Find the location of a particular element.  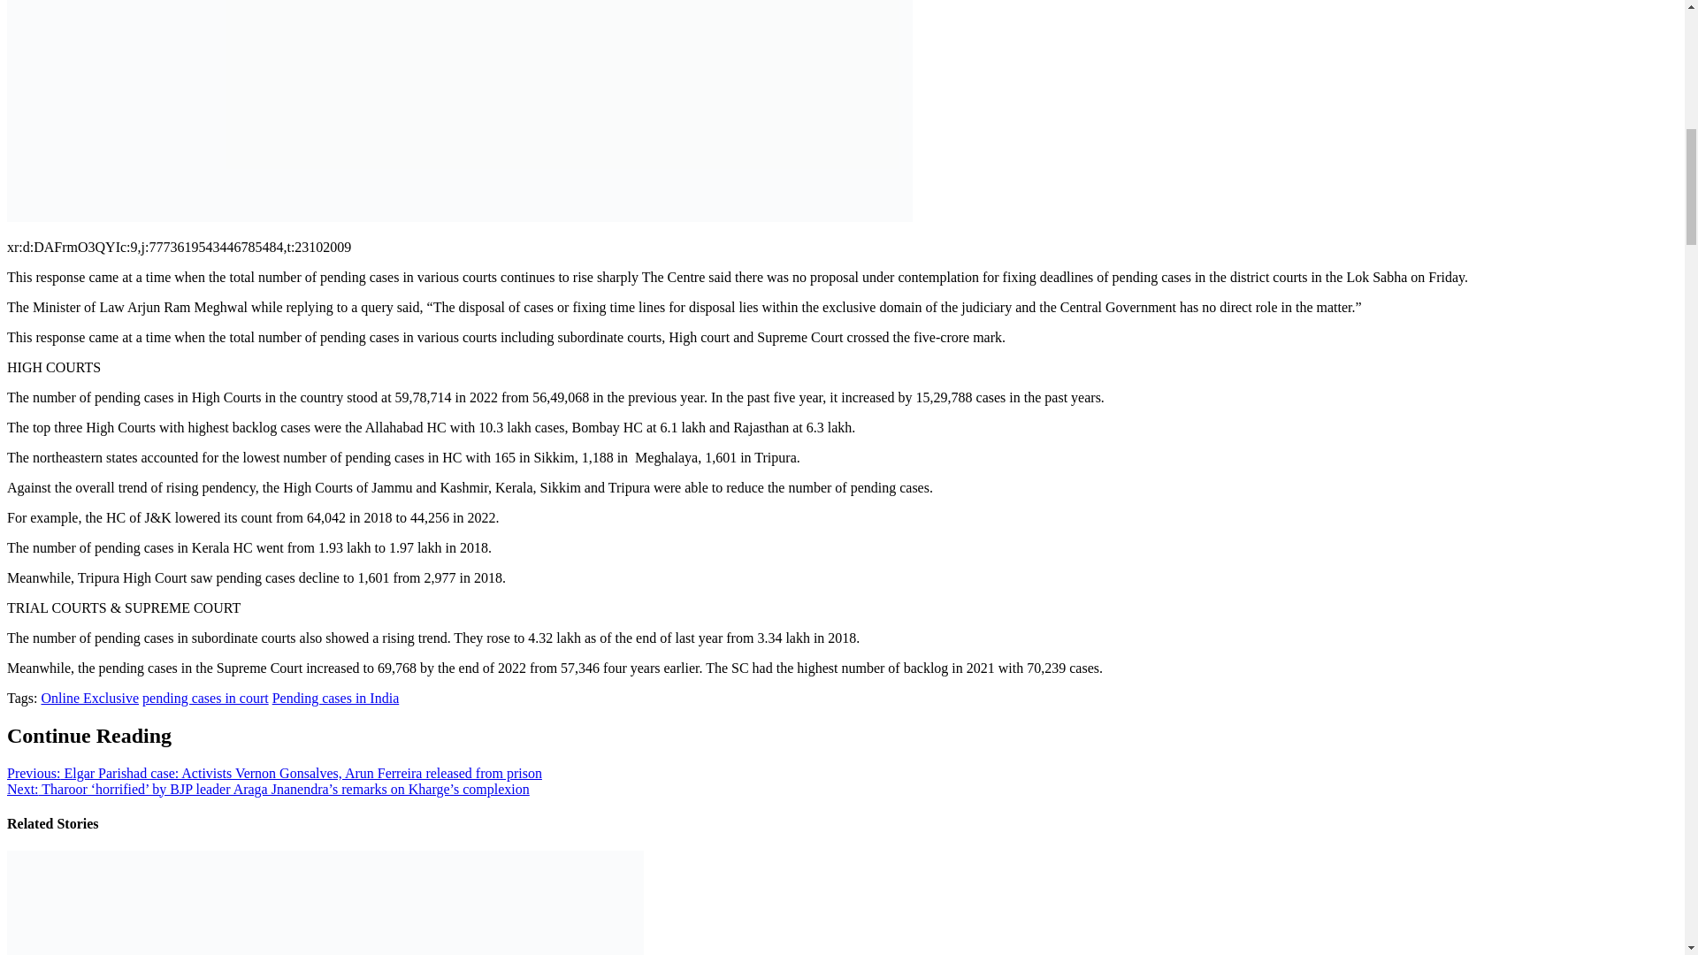

Online Exclusive is located at coordinates (90, 698).